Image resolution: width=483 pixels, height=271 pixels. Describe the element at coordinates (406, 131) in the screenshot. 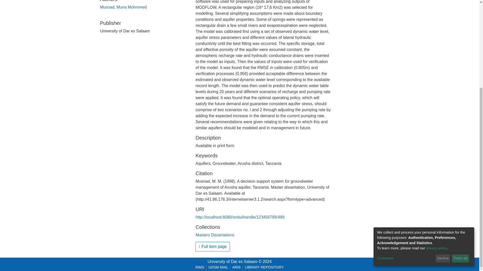

I see `Customize` at that location.